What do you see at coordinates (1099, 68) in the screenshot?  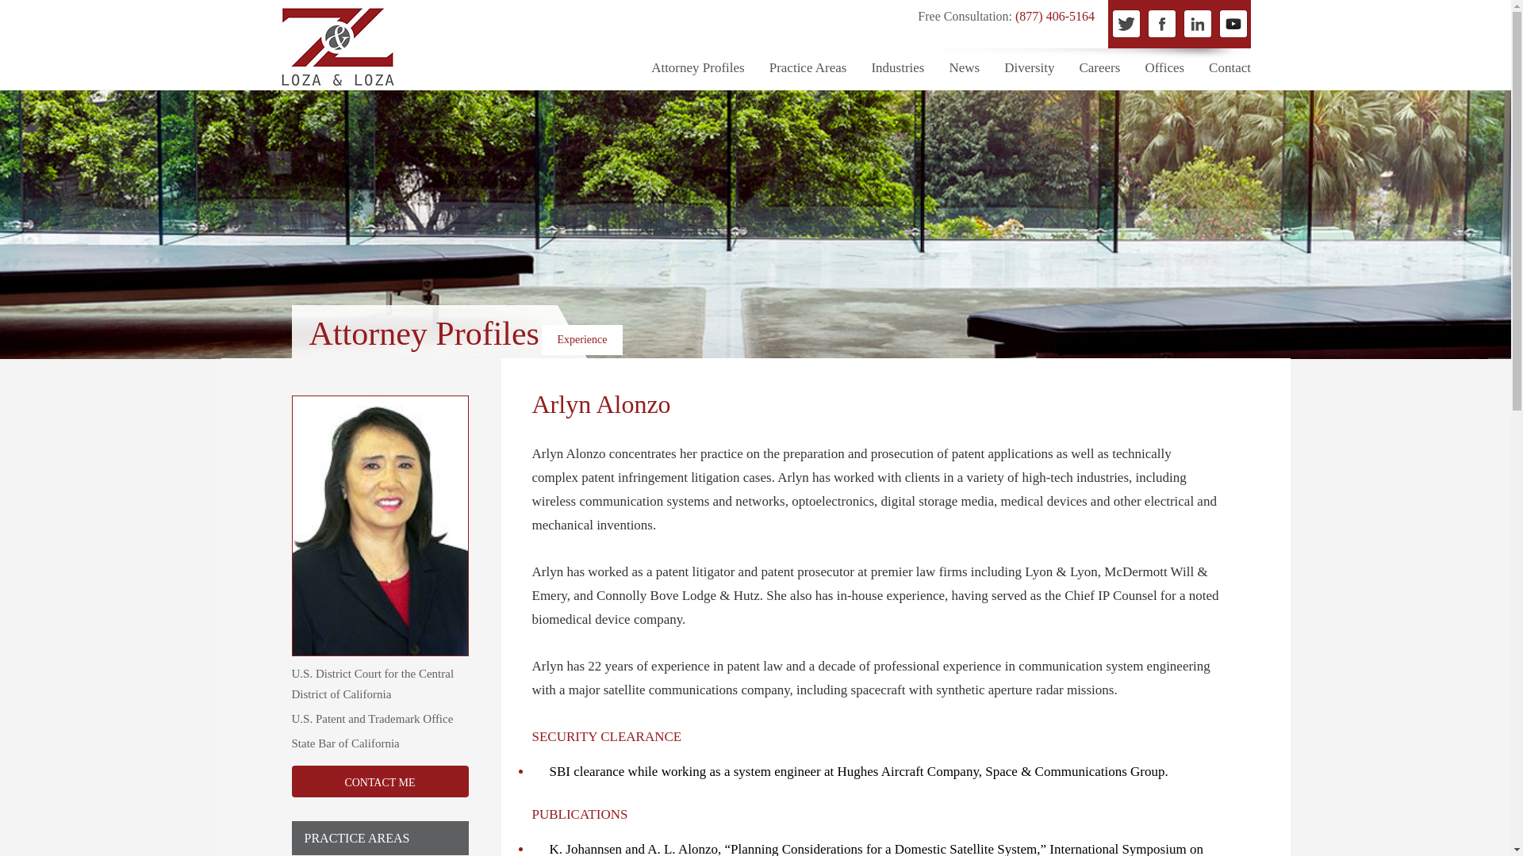 I see `Careers` at bounding box center [1099, 68].